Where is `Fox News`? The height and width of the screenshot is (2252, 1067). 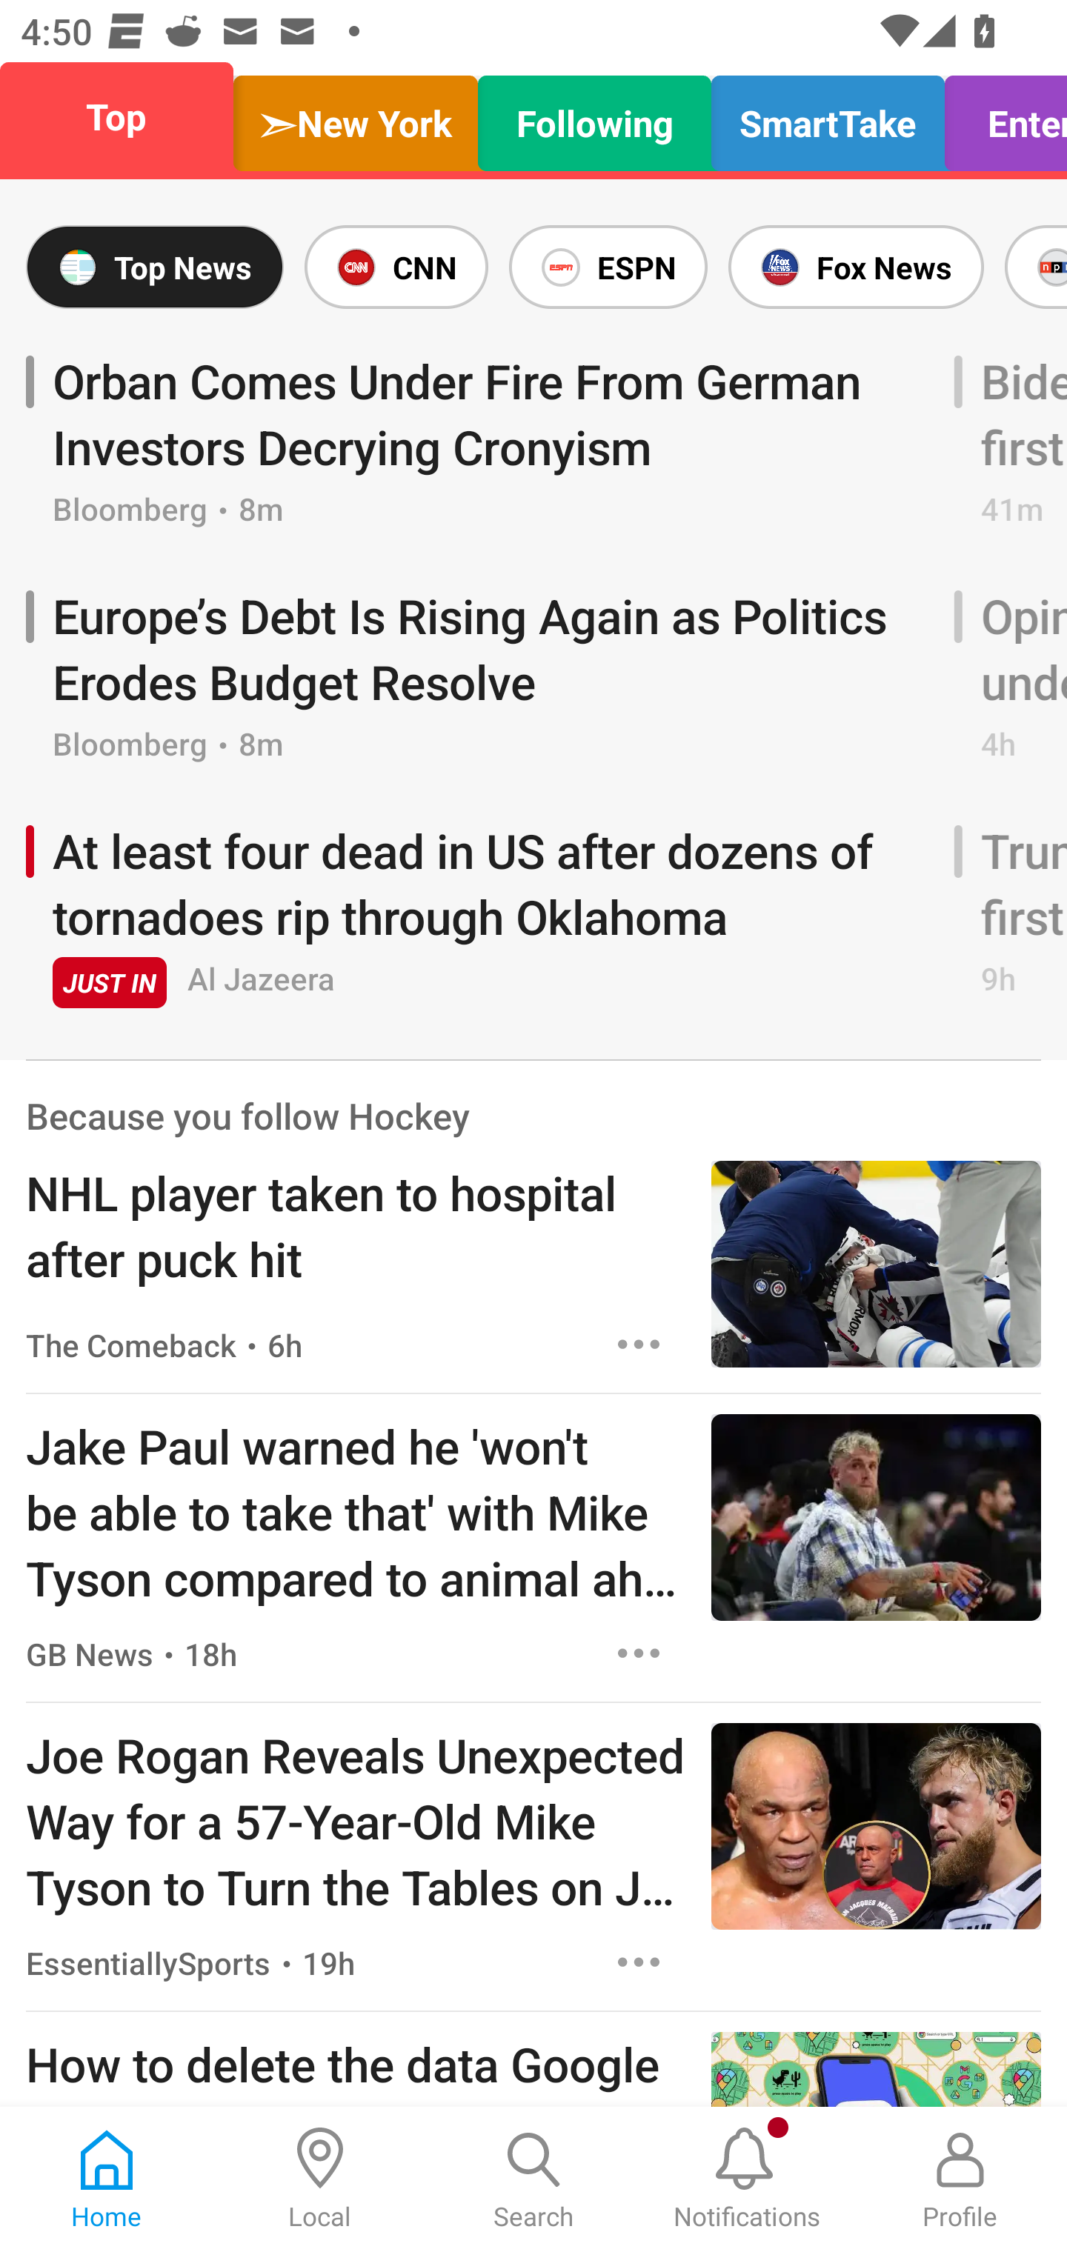
Fox News is located at coordinates (857, 267).